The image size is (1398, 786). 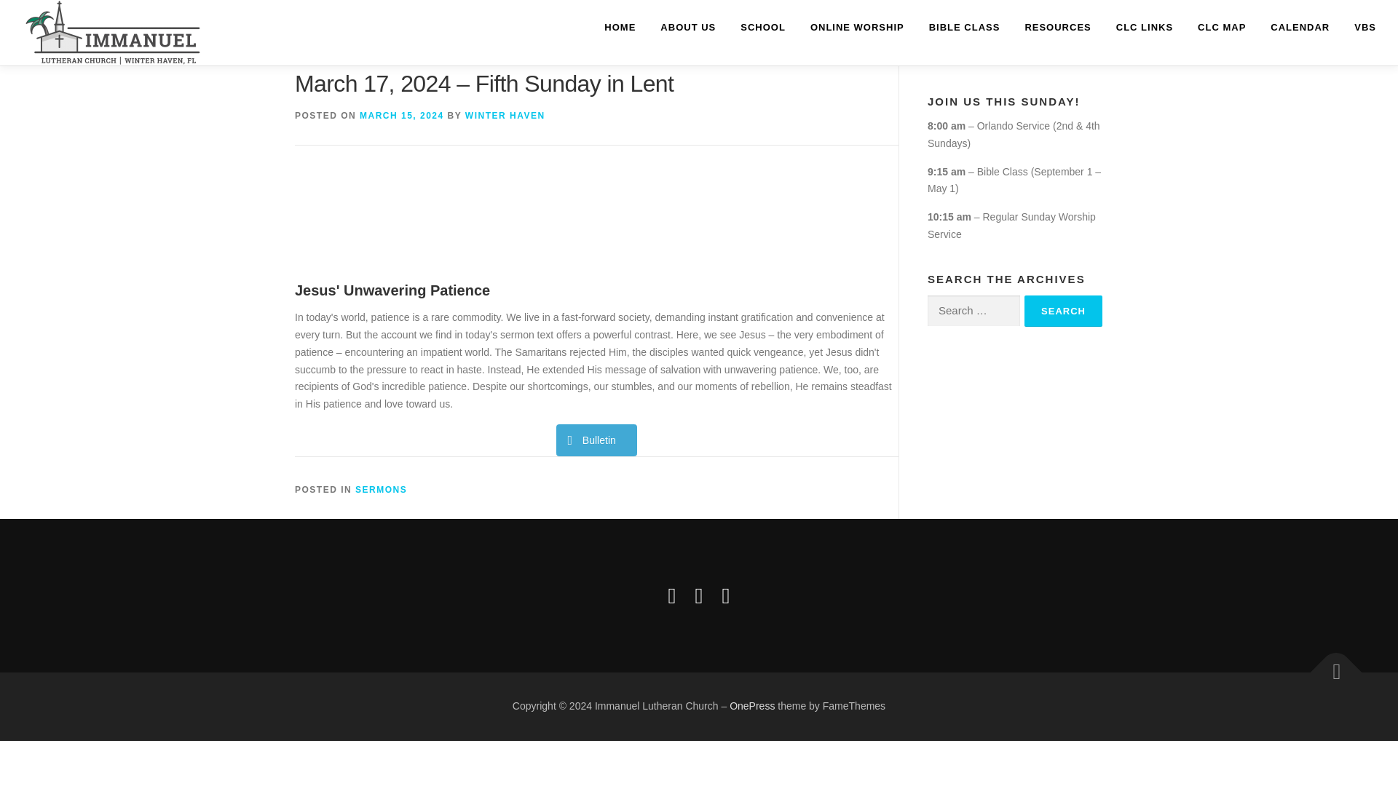 I want to click on SERMONS, so click(x=380, y=490).